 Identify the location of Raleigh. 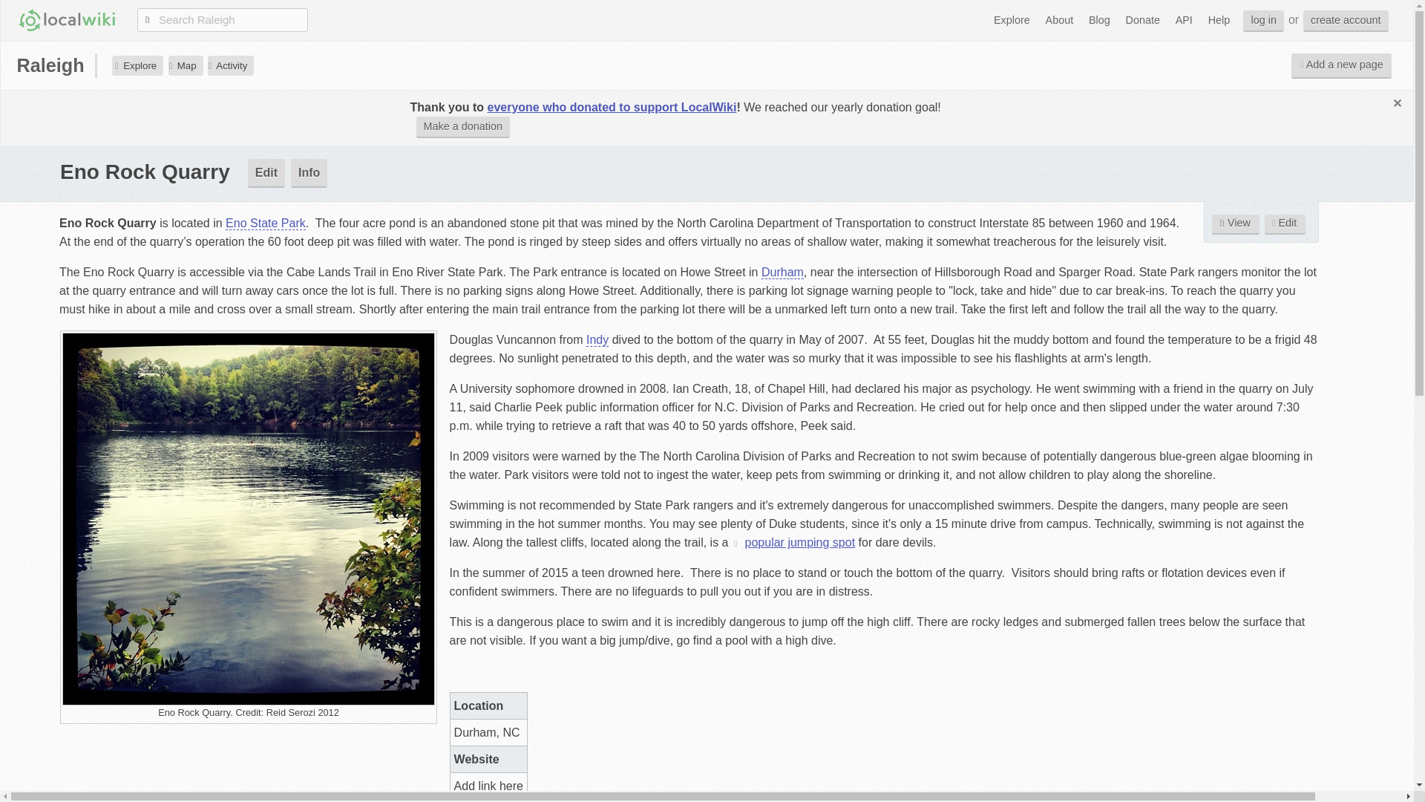
(50, 65).